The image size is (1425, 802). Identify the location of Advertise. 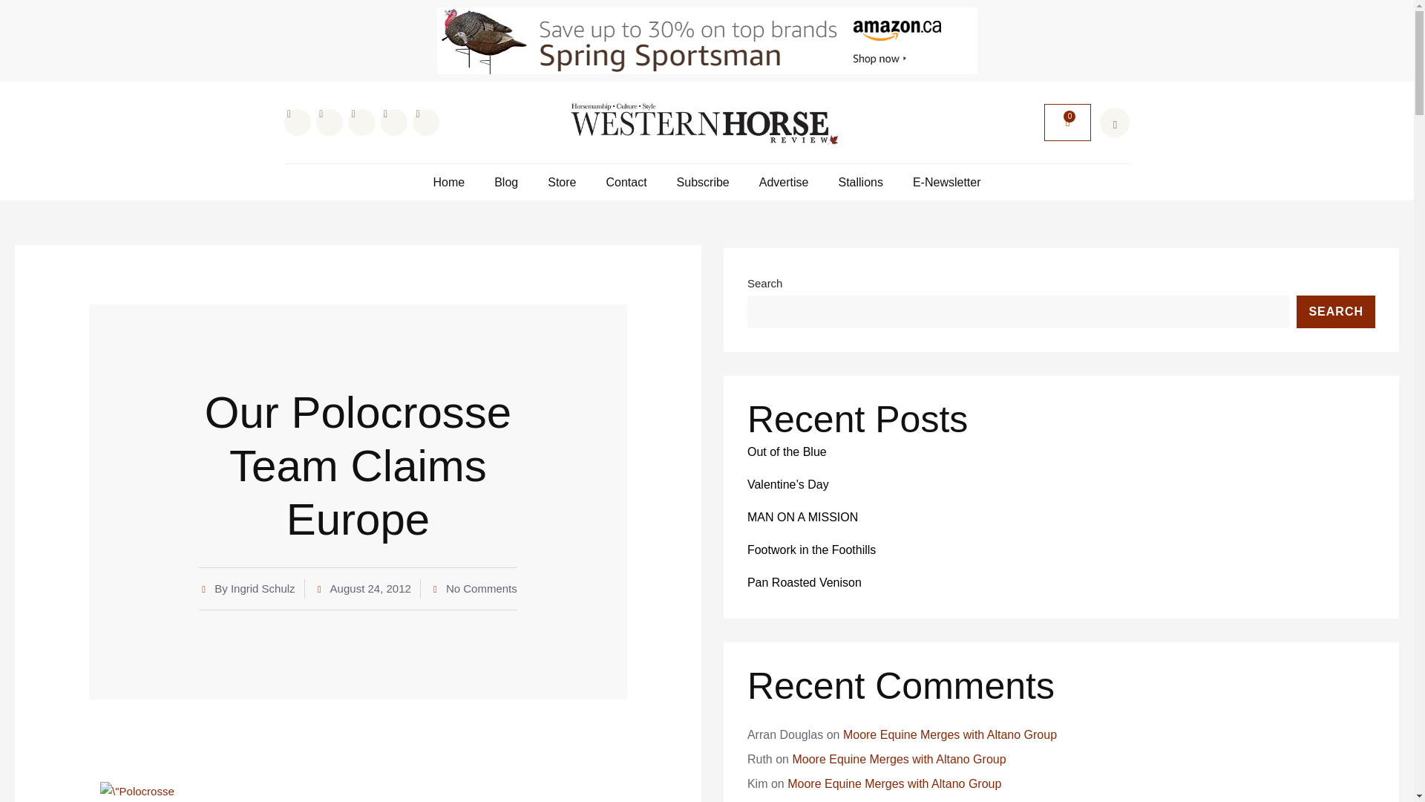
(784, 182).